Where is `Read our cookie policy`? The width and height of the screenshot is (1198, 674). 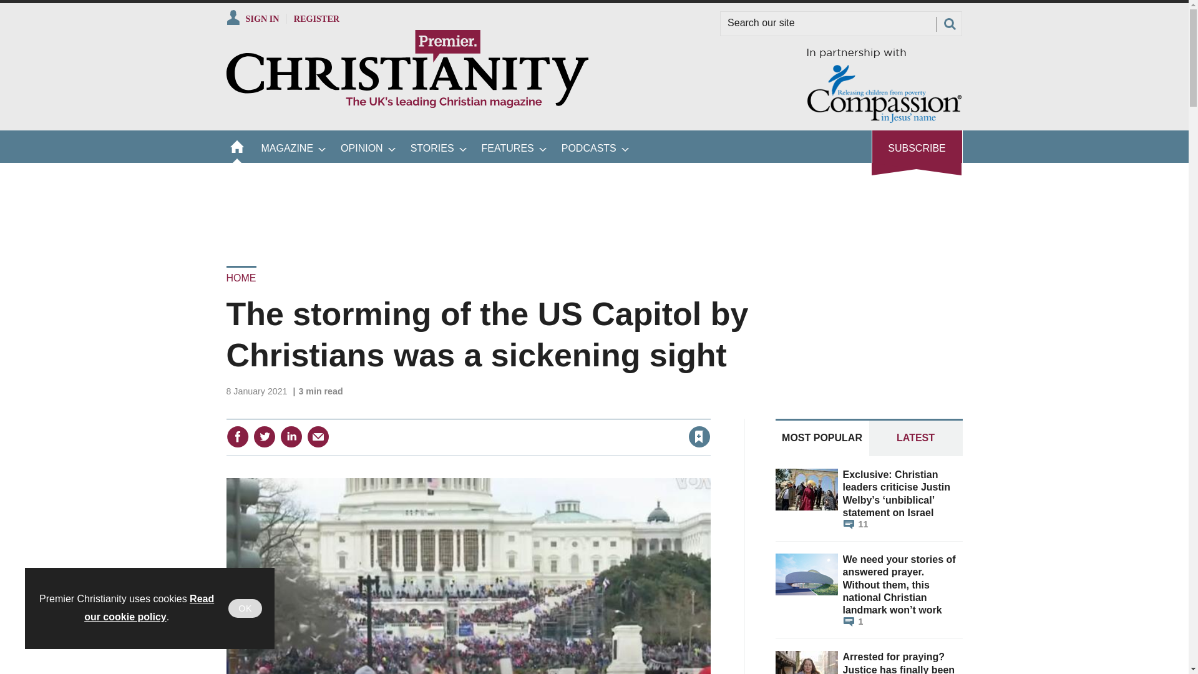
Read our cookie policy is located at coordinates (149, 608).